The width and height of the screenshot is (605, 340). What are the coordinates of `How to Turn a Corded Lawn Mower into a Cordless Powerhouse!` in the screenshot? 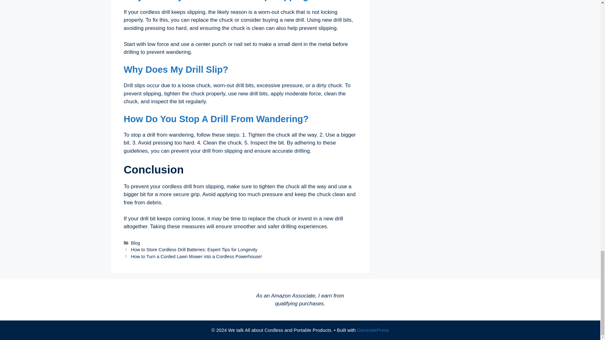 It's located at (197, 256).